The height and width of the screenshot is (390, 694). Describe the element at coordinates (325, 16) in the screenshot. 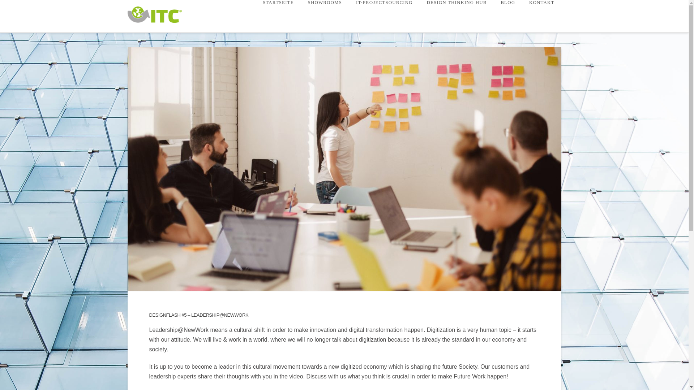

I see `SHOWROOMS` at that location.